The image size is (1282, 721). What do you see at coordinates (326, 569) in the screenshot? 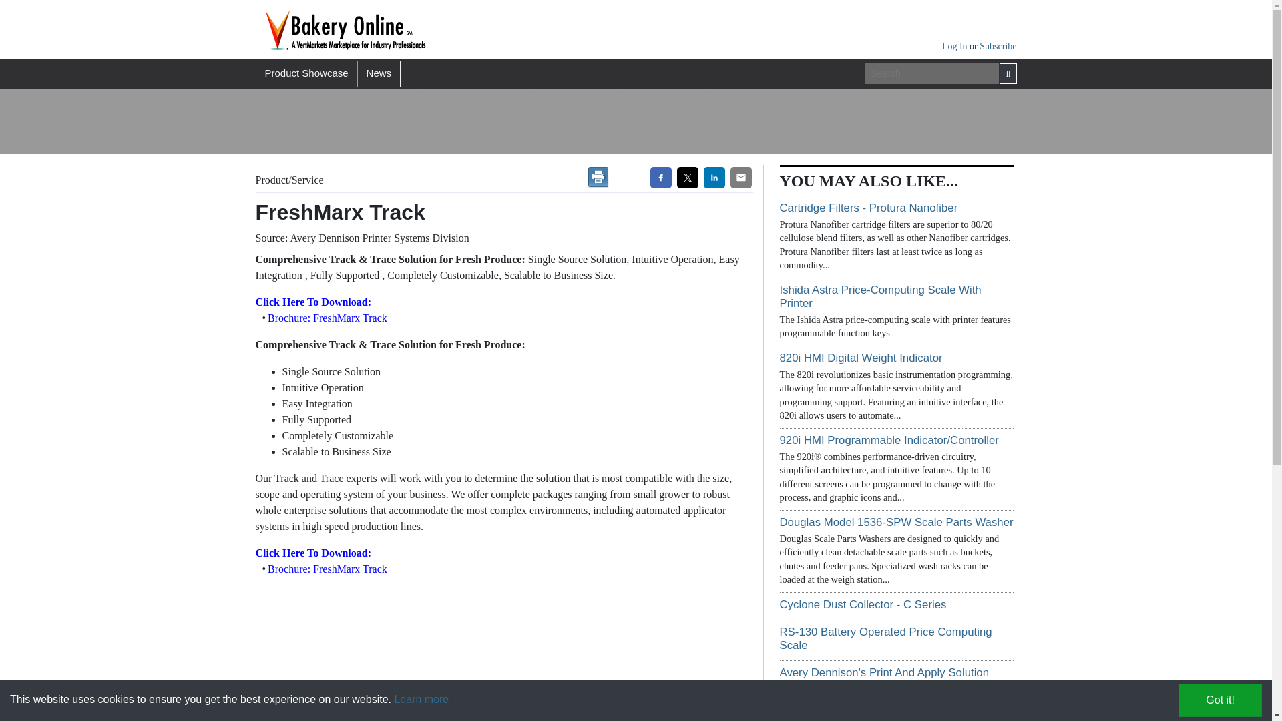
I see `Brochure: FreshMarx Track` at bounding box center [326, 569].